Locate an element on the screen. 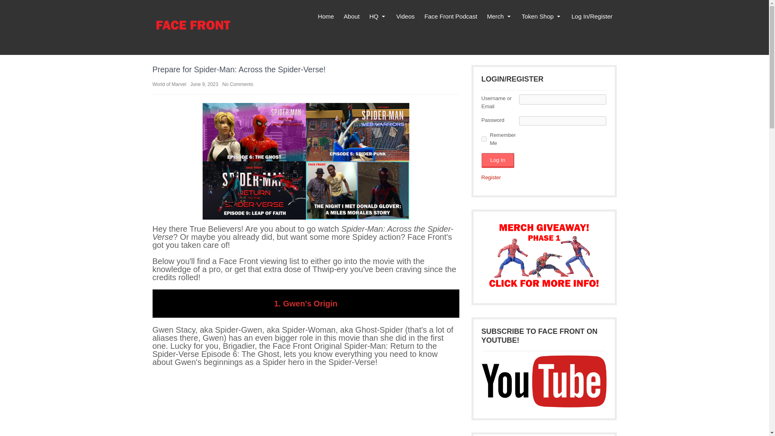 The image size is (775, 436). Token Shop is located at coordinates (542, 17).